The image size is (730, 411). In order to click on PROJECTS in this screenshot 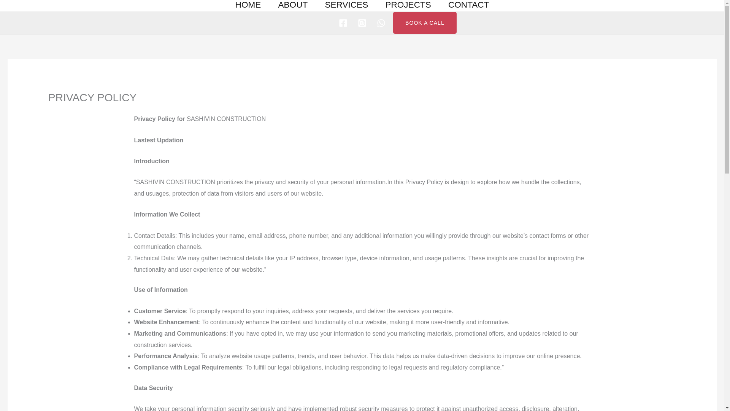, I will do `click(408, 5)`.